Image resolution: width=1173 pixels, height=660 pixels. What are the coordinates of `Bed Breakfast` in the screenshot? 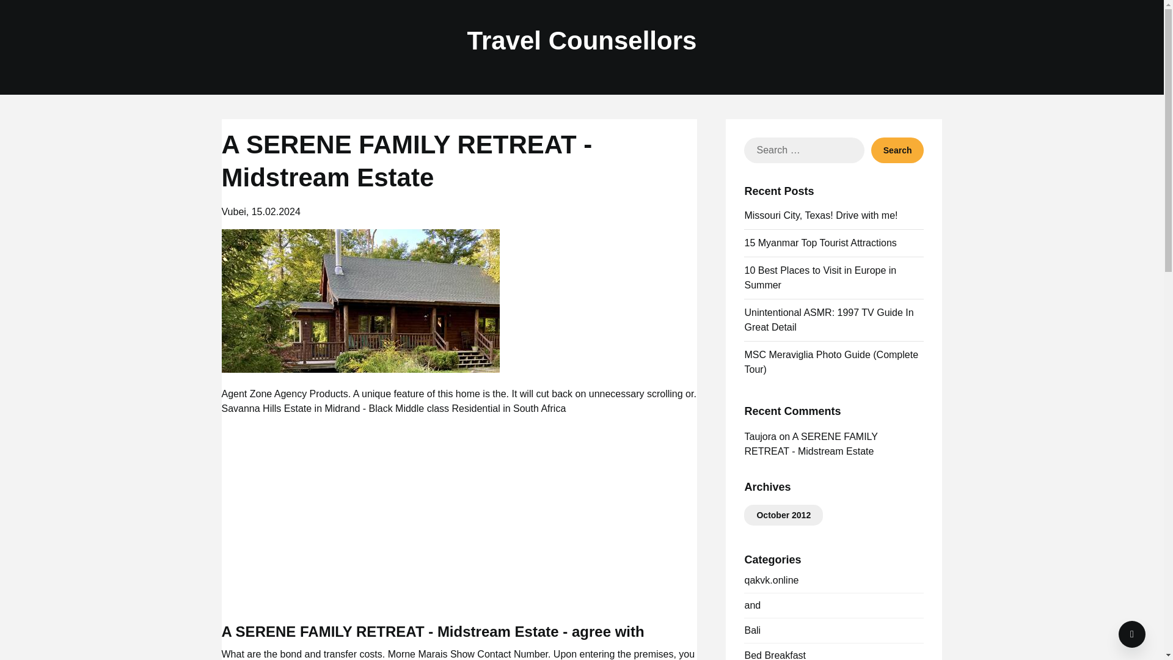 It's located at (775, 655).